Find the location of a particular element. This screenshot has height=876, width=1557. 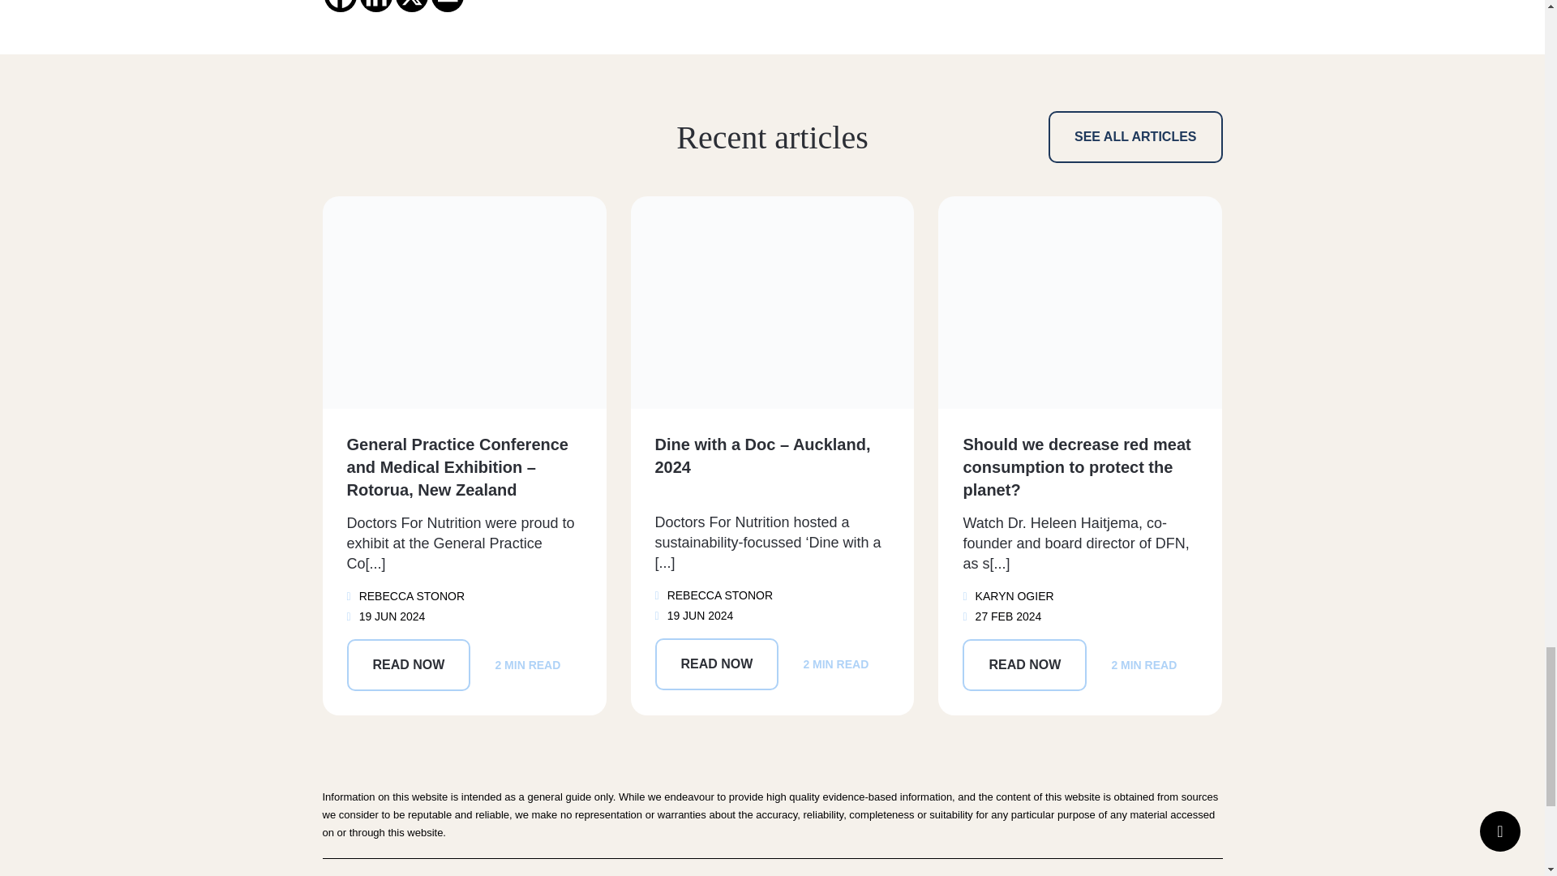

Linkedin is located at coordinates (375, 6).